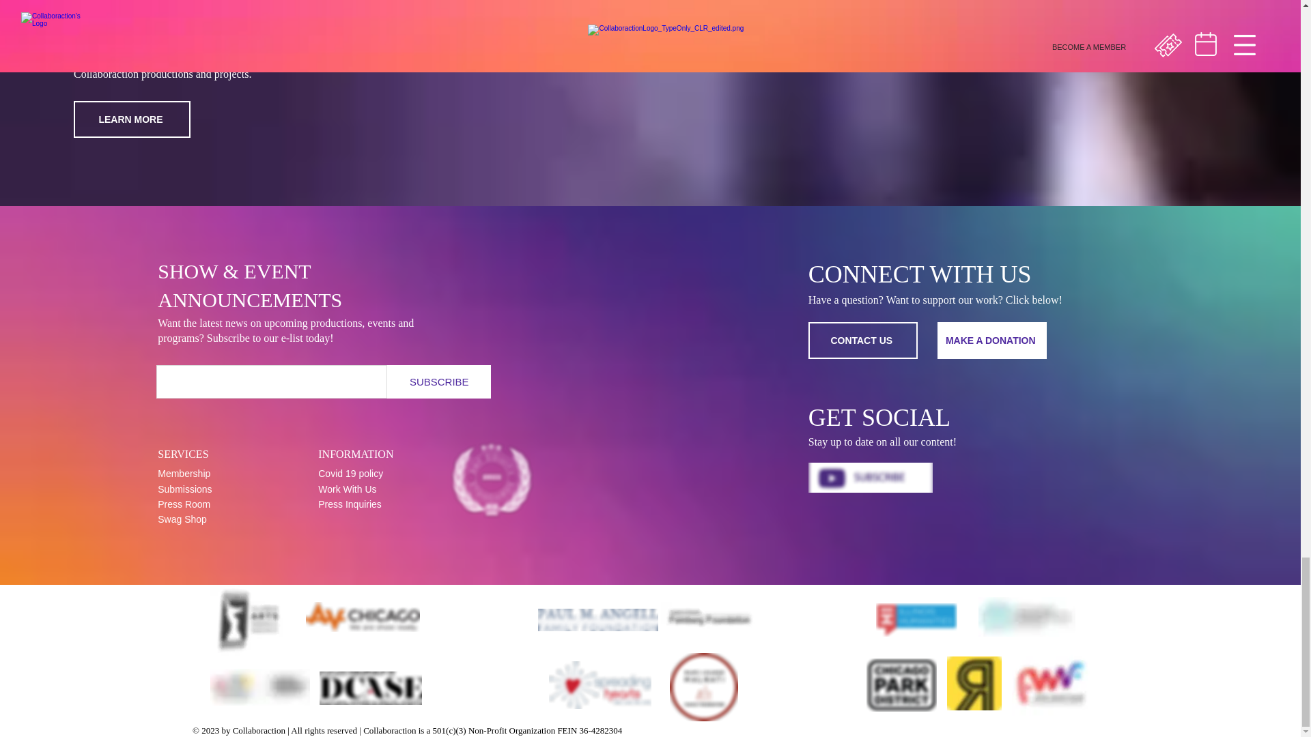 The width and height of the screenshot is (1311, 737). I want to click on Covid 19 policy, so click(350, 474).